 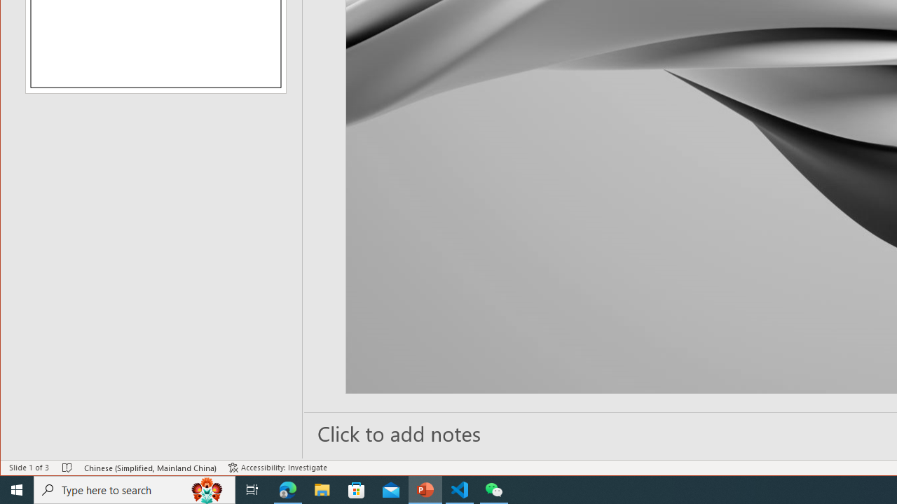 I want to click on Search highlights icon opens search home window, so click(x=207, y=490).